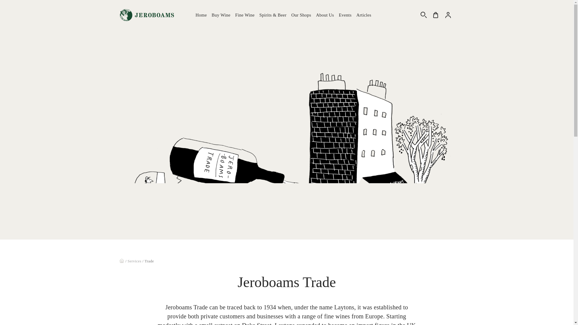 The height and width of the screenshot is (325, 578). I want to click on Buy Wine, so click(221, 15).